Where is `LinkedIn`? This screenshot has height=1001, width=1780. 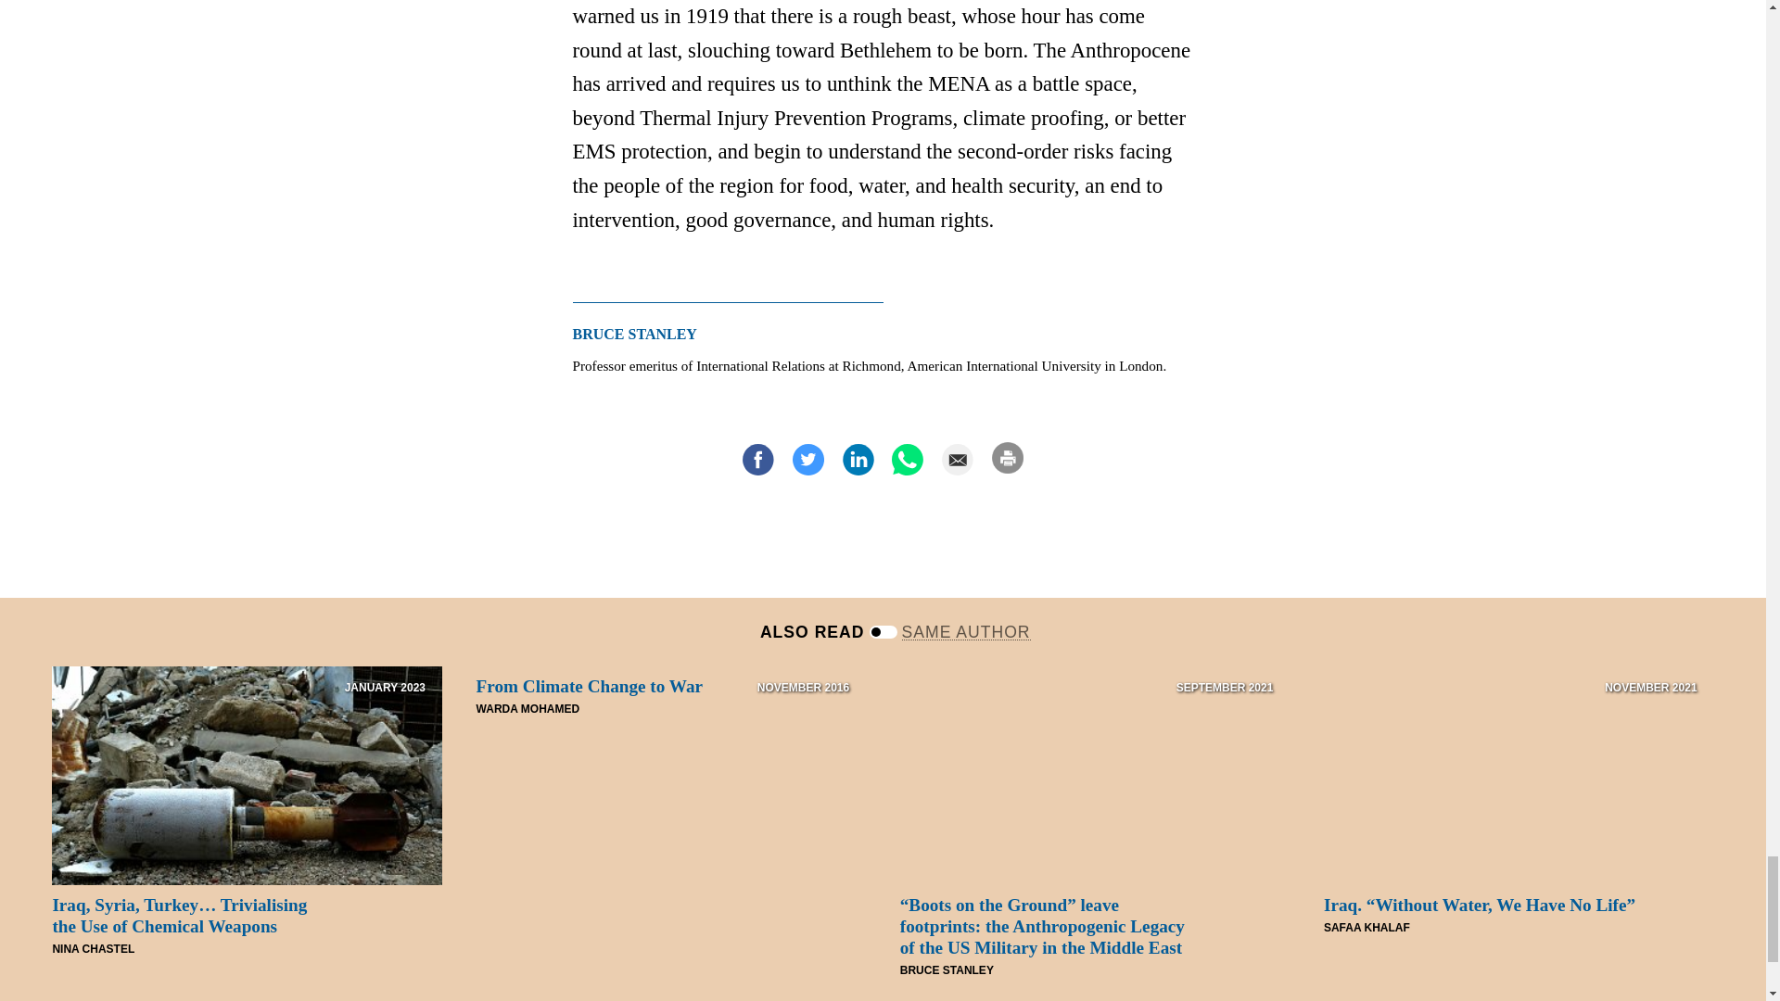 LinkedIn is located at coordinates (858, 460).